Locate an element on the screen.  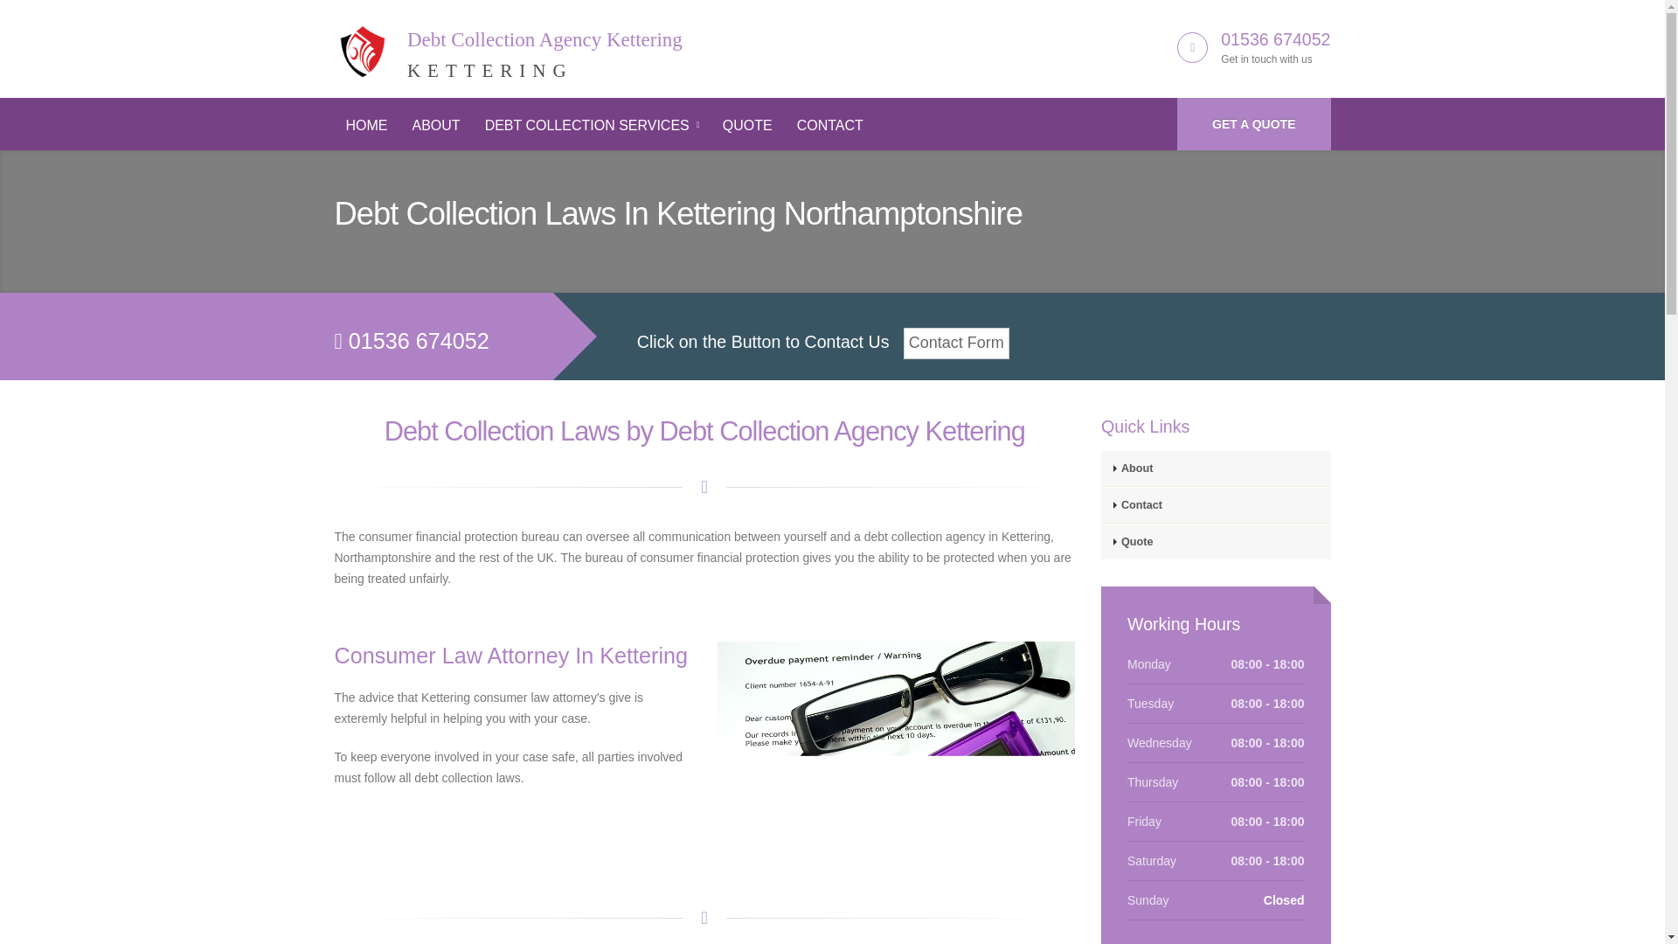
DEBT COLLECTION SERVICES is located at coordinates (956, 343).